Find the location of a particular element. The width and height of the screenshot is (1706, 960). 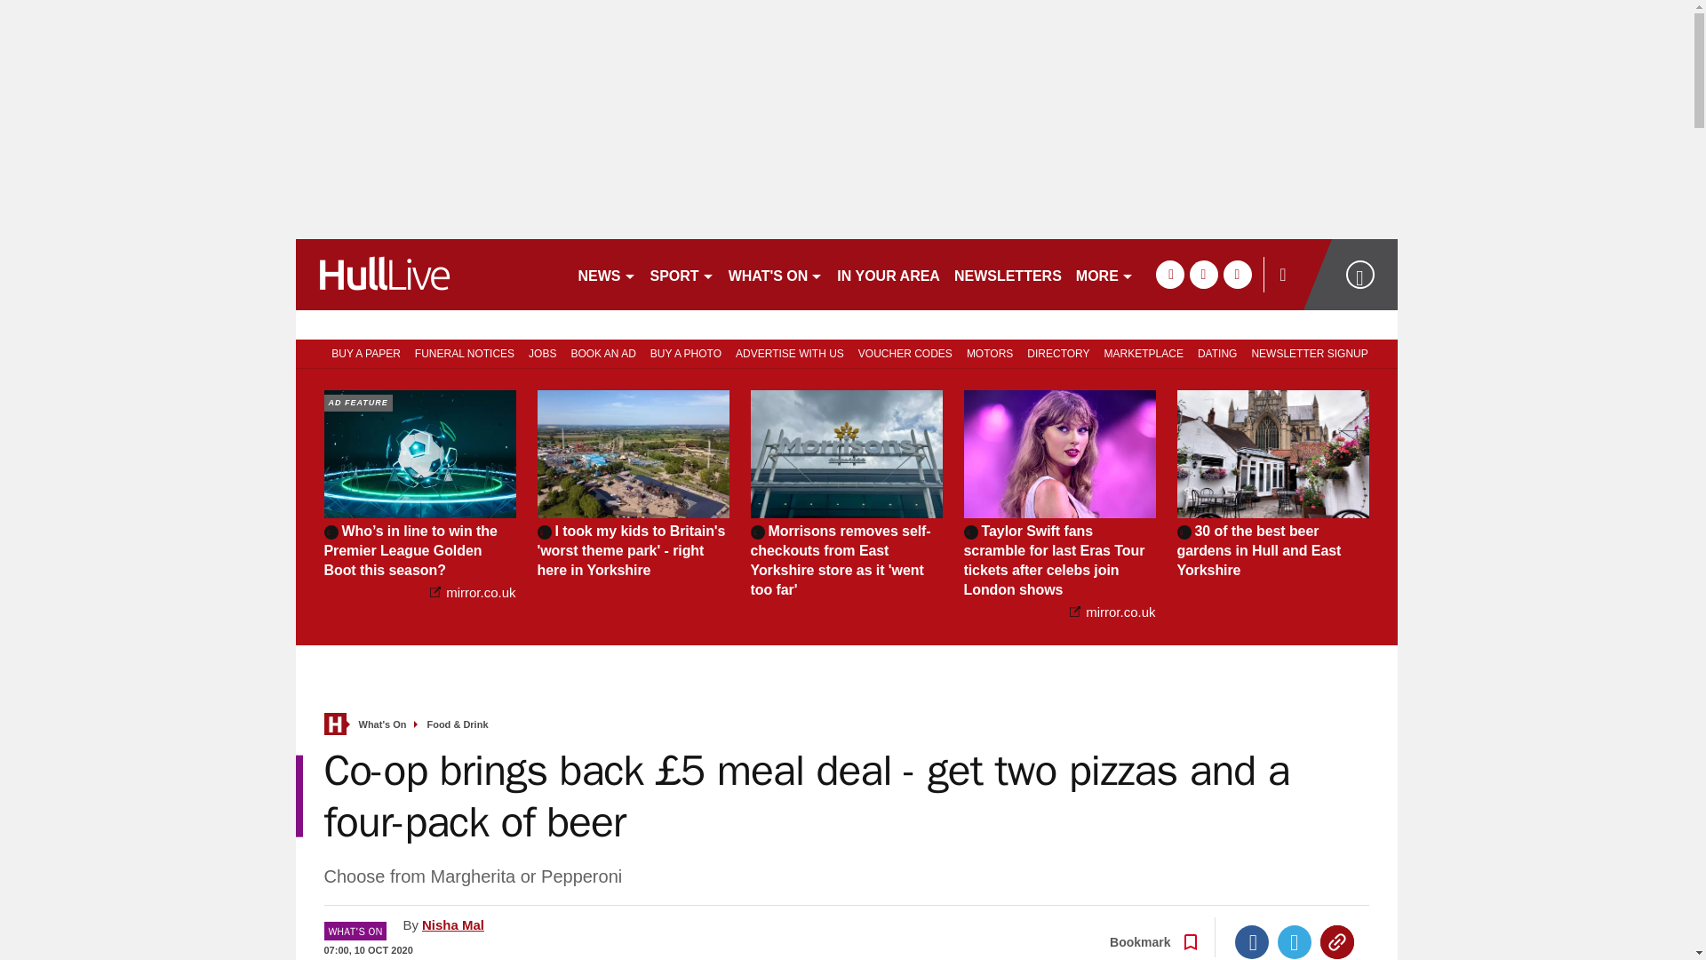

facebook is located at coordinates (1169, 274).